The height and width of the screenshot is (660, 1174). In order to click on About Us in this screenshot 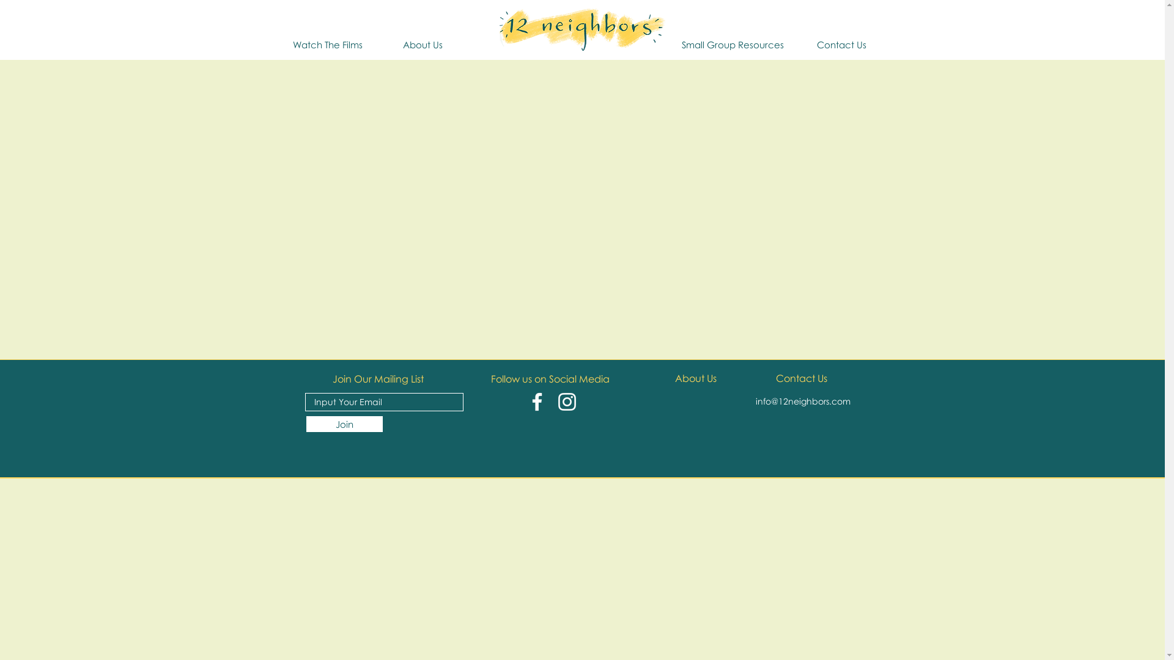, I will do `click(696, 378)`.